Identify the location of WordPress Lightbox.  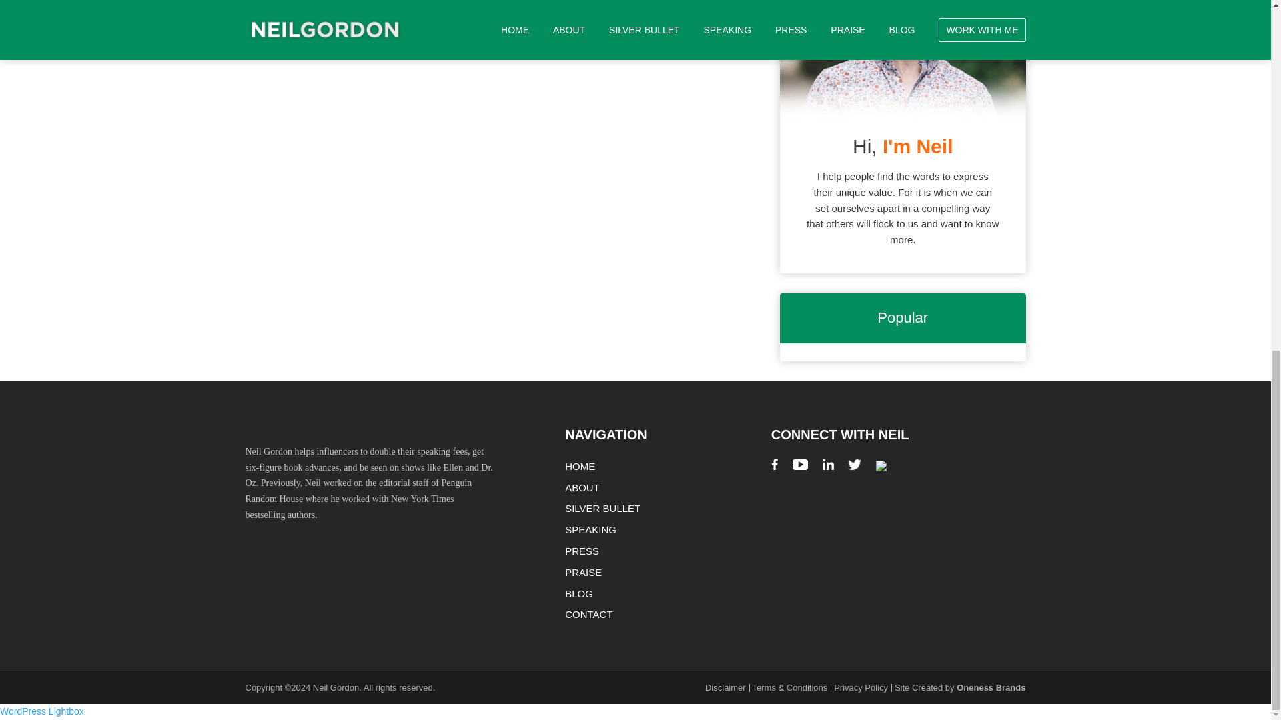
(42, 711).